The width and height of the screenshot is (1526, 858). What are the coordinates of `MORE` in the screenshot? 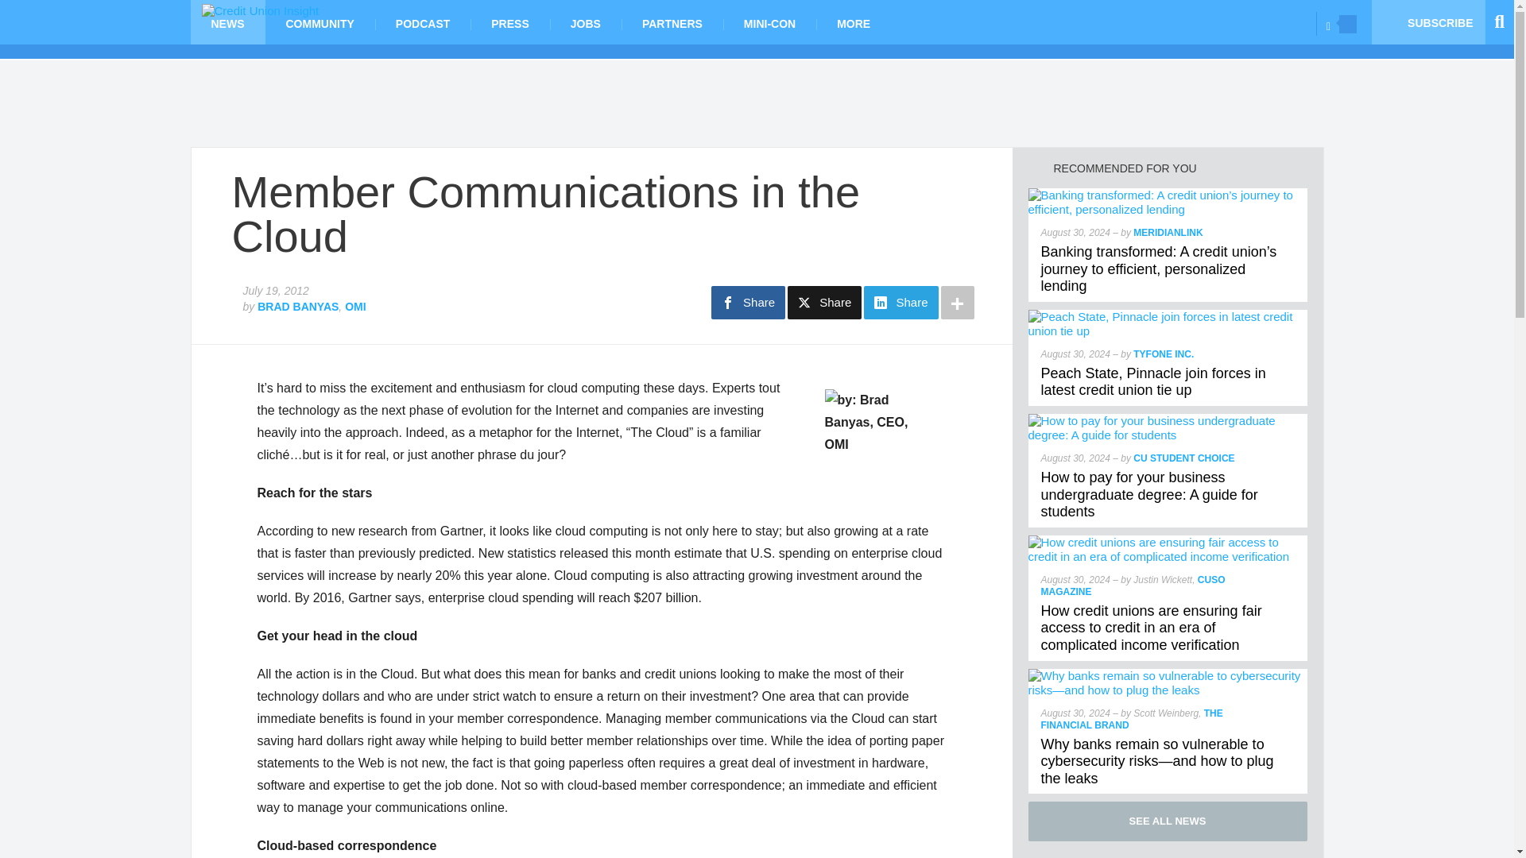 It's located at (854, 22).